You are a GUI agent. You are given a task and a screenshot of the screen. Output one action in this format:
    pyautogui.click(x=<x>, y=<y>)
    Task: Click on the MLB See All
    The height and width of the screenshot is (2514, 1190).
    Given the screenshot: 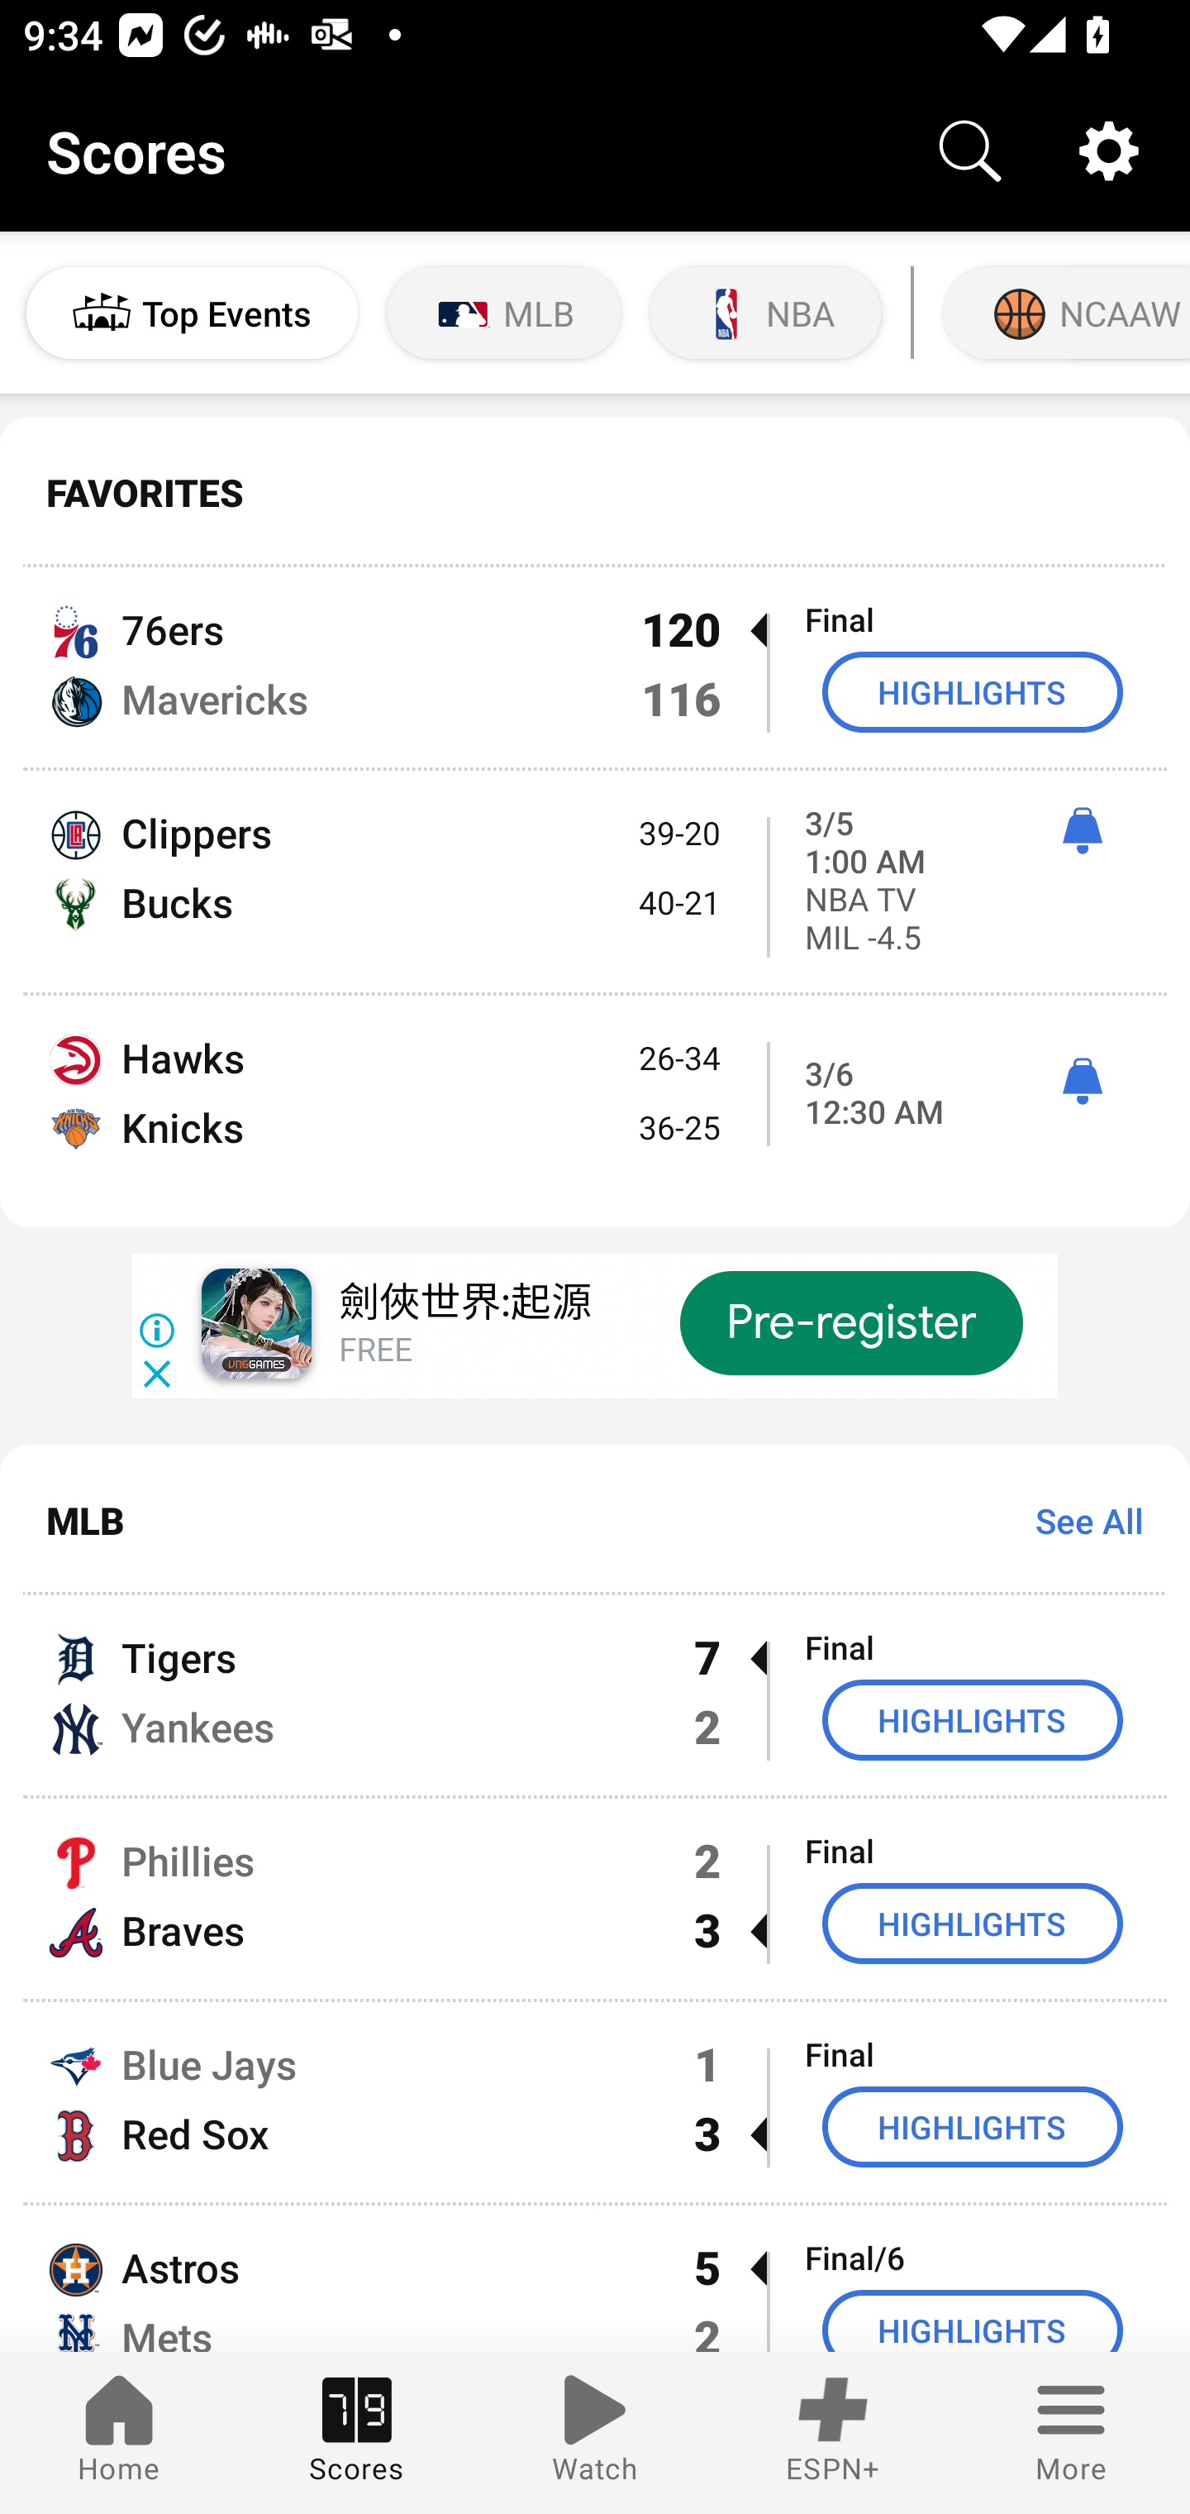 What is the action you would take?
    pyautogui.click(x=595, y=1520)
    